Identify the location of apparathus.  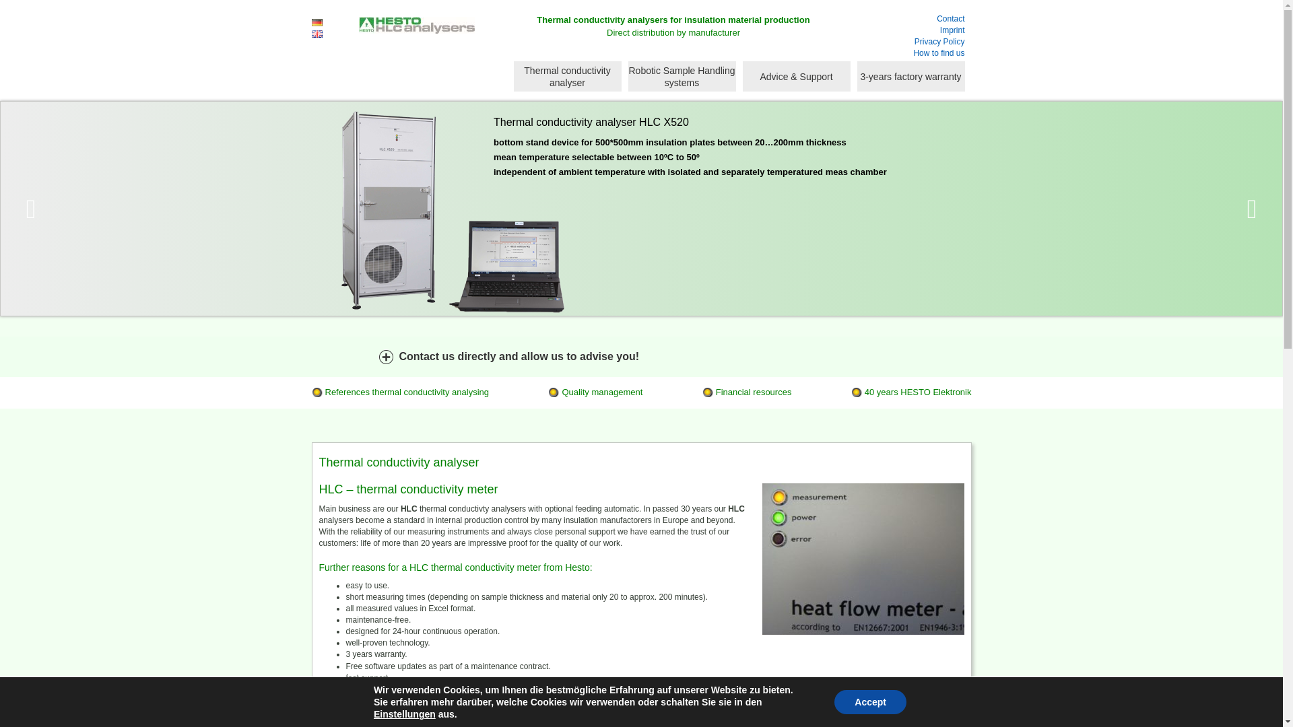
(635, 720).